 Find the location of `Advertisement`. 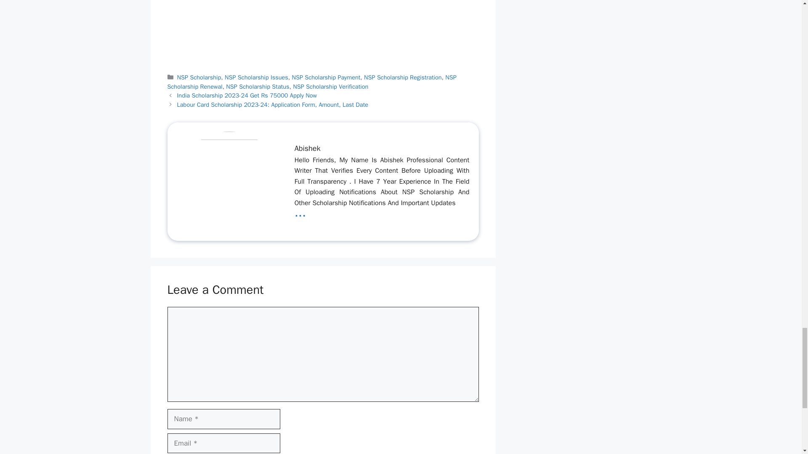

Advertisement is located at coordinates (353, 30).